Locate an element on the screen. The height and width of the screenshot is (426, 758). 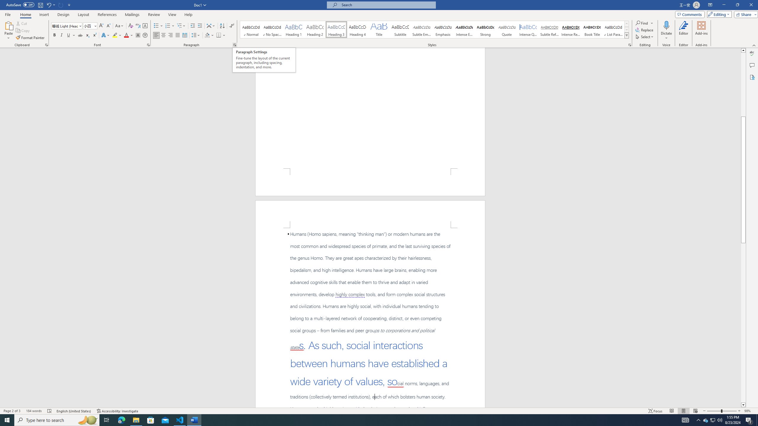
Page down is located at coordinates (743, 323).